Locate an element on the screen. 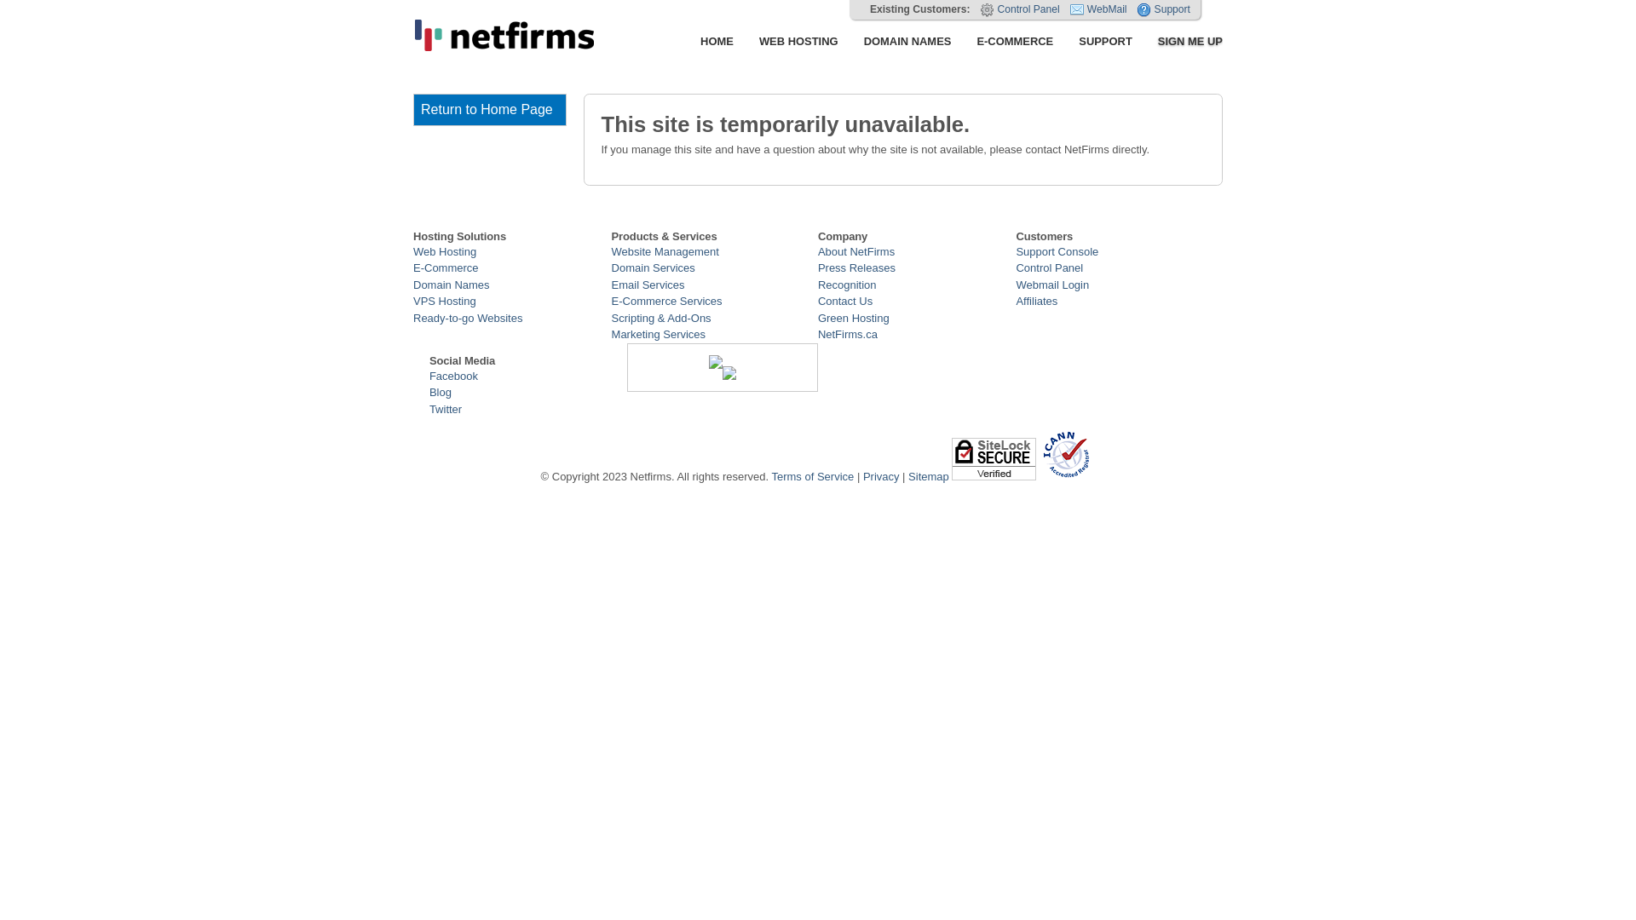 The height and width of the screenshot is (920, 1636). Scripting & Add-Ons is located at coordinates (661, 319).